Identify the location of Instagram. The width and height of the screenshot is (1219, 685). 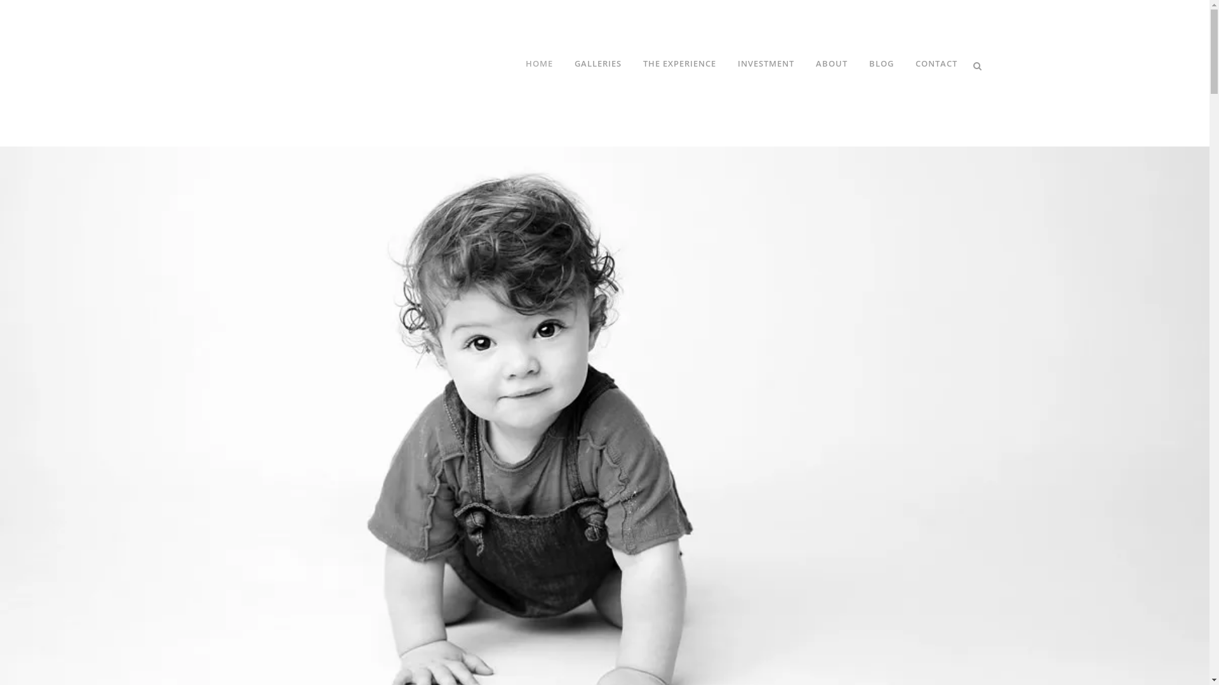
(316, 358).